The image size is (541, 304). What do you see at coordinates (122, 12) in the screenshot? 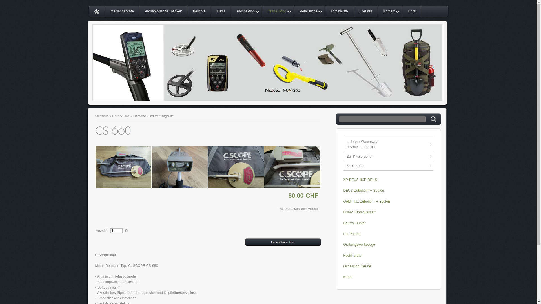
I see `Medienberichte` at bounding box center [122, 12].